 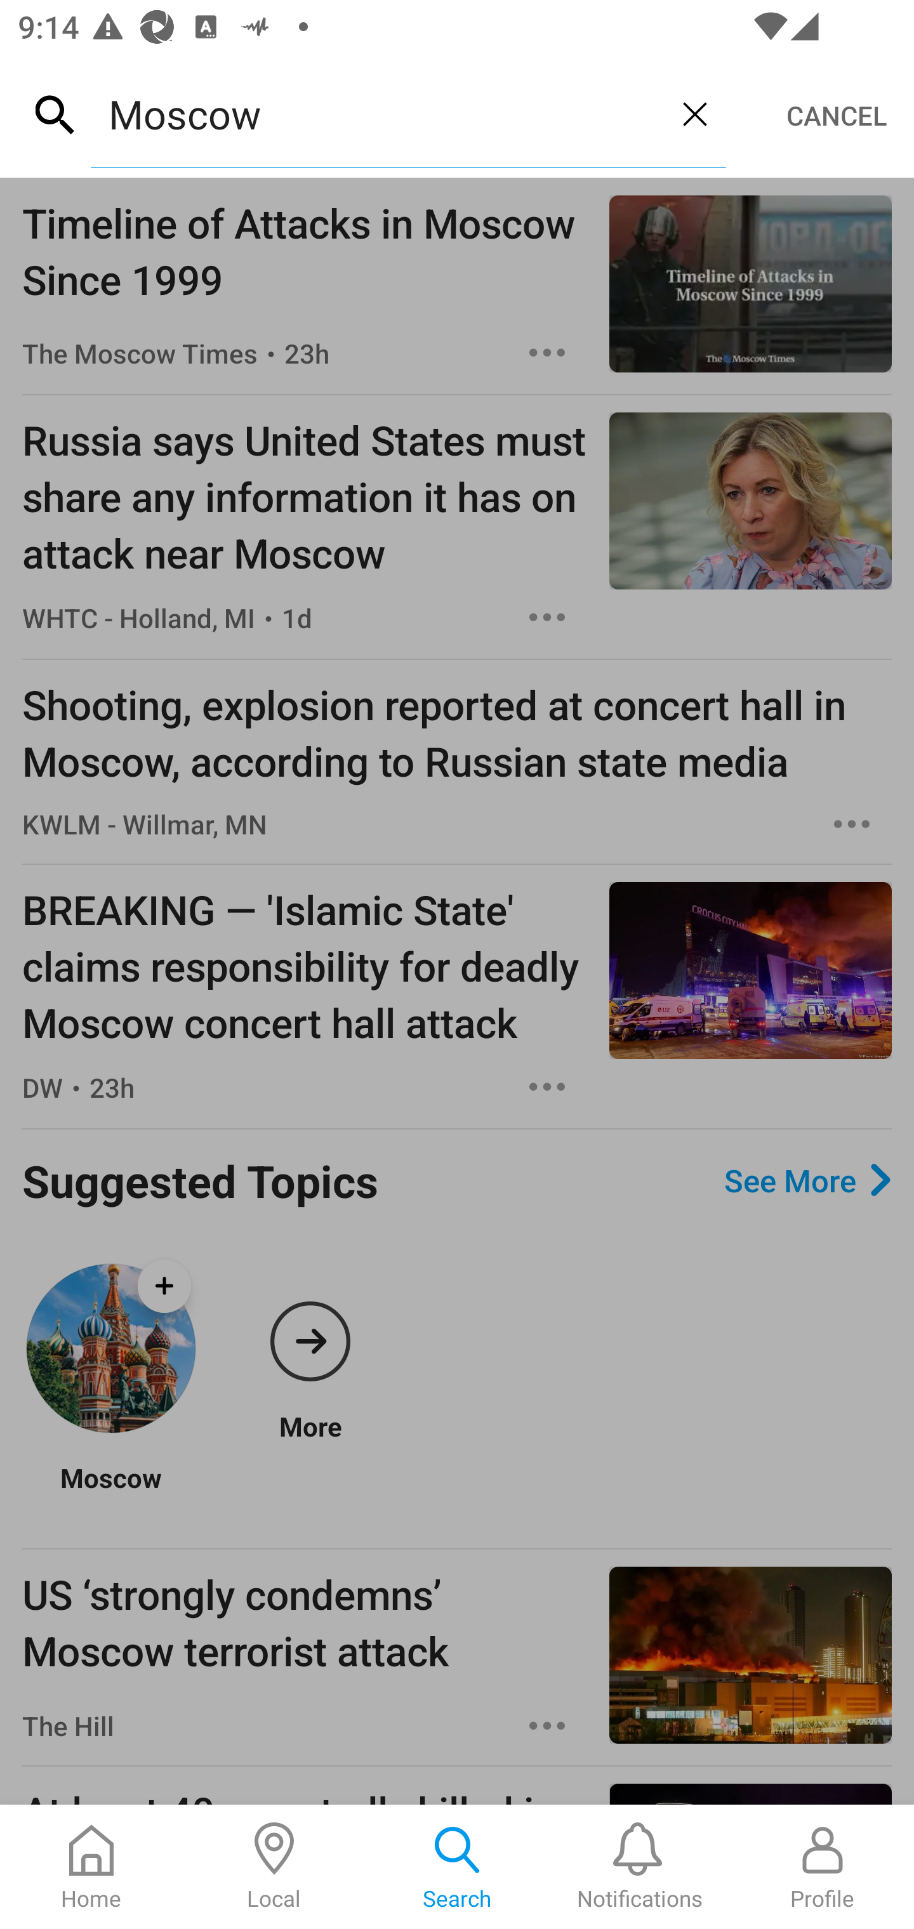 What do you see at coordinates (110, 1492) in the screenshot?
I see `Moscow` at bounding box center [110, 1492].